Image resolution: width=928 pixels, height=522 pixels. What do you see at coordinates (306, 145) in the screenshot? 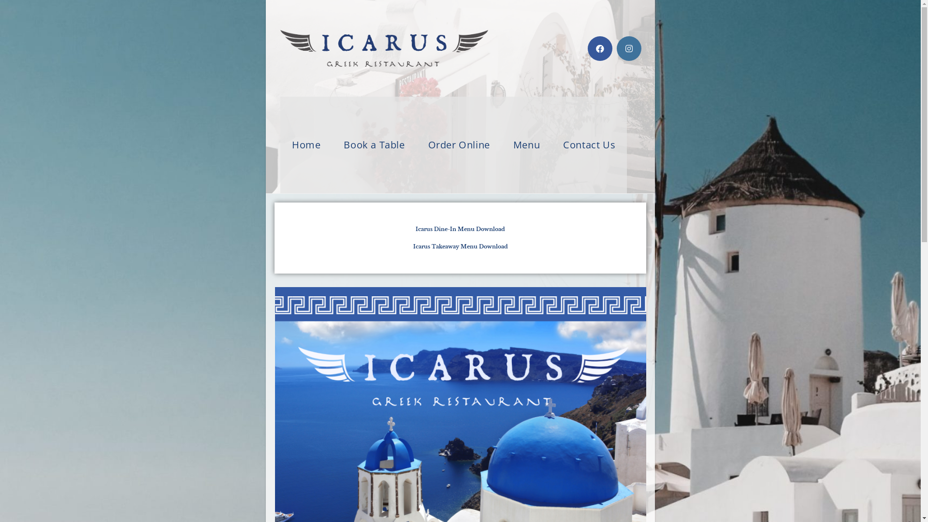
I see `Home` at bounding box center [306, 145].